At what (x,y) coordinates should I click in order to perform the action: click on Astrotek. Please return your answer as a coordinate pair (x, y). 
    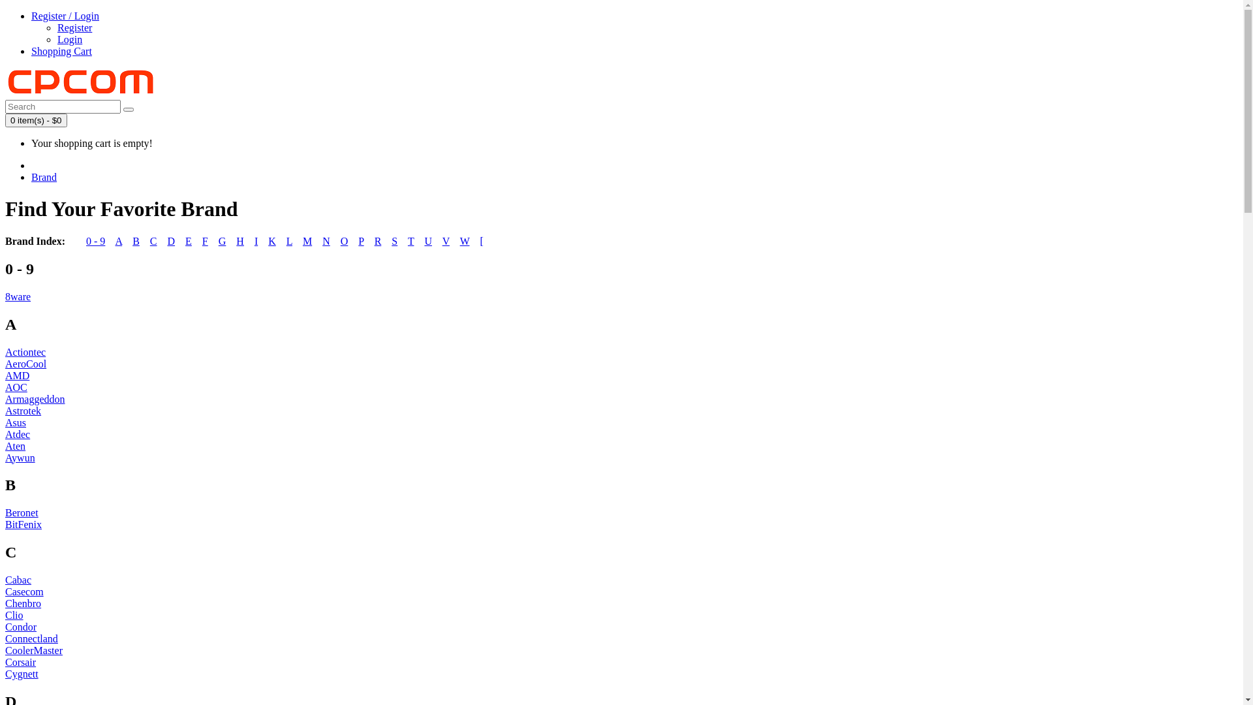
    Looking at the image, I should click on (23, 410).